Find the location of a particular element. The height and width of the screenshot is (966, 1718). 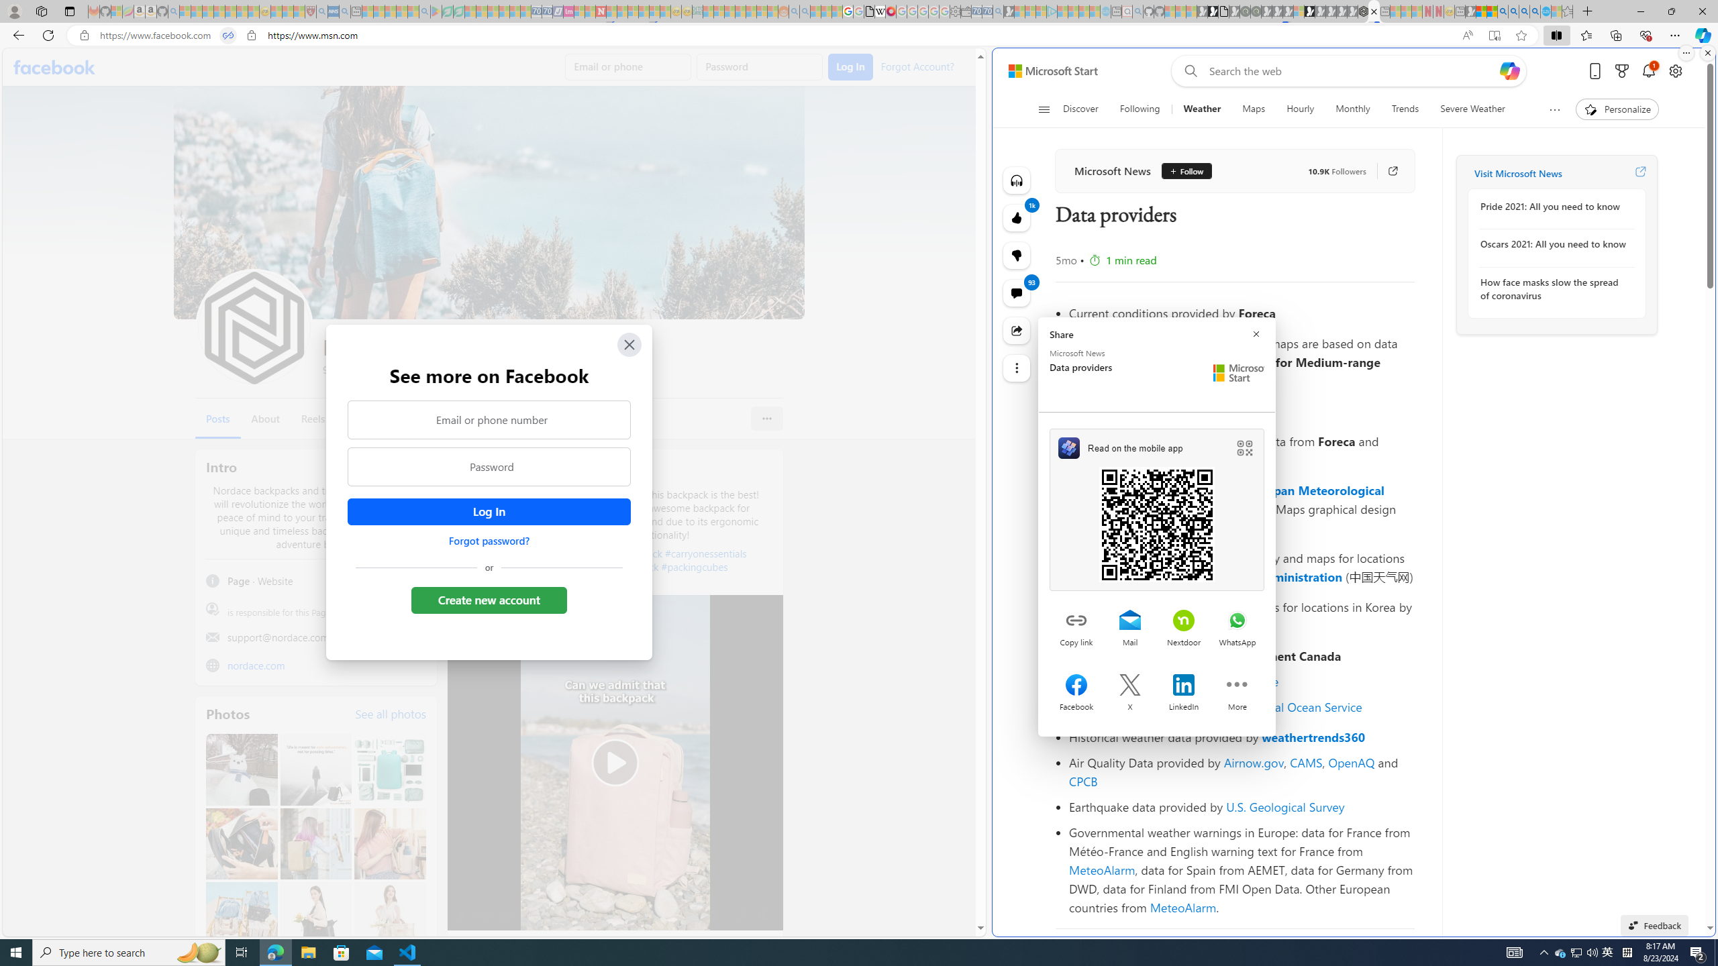

Tabs in split screen is located at coordinates (228, 36).